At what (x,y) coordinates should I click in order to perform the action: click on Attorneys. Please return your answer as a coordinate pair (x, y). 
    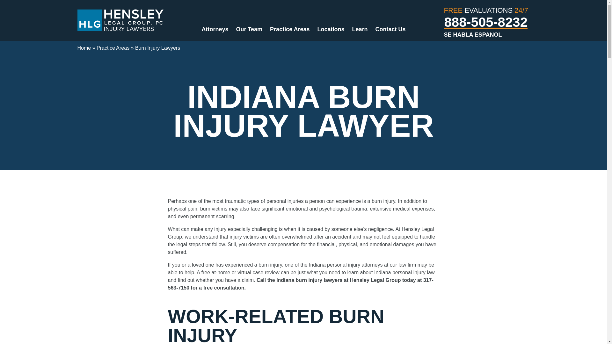
    Looking at the image, I should click on (215, 29).